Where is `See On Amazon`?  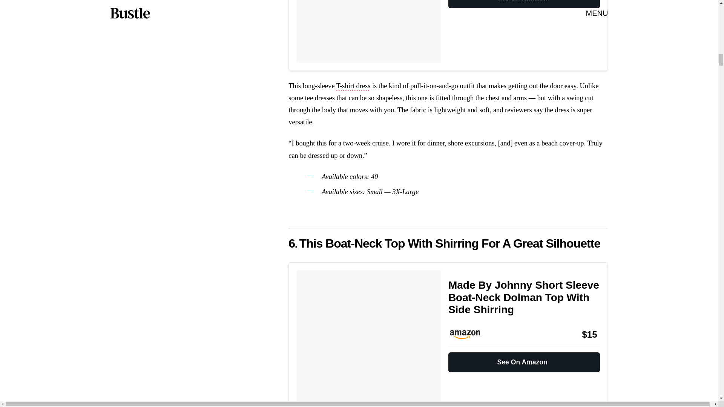
See On Amazon is located at coordinates (524, 4).